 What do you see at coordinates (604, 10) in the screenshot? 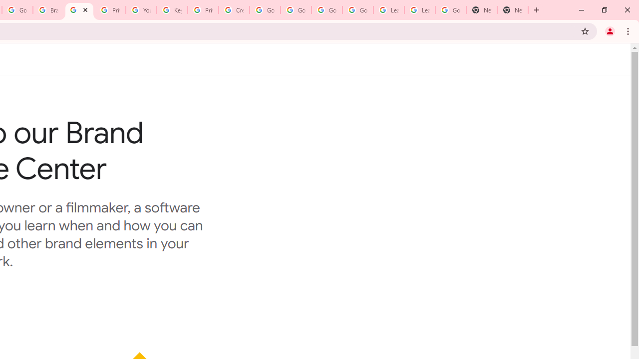
I see `Restore` at bounding box center [604, 10].